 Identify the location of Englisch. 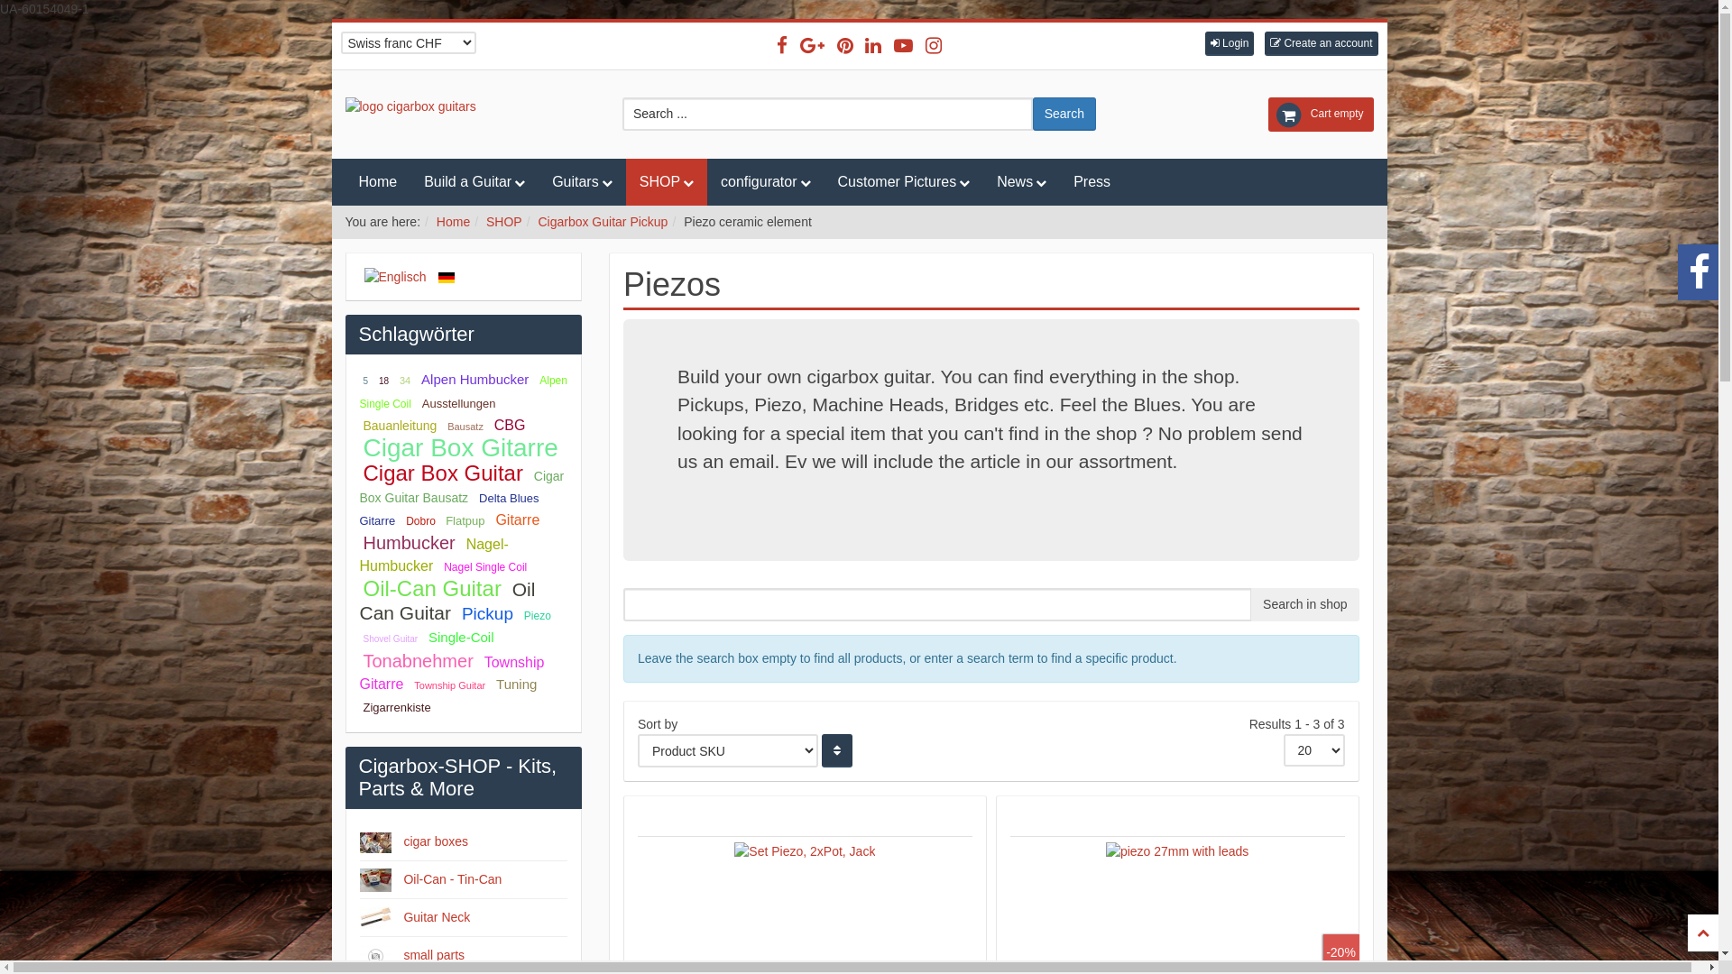
(395, 278).